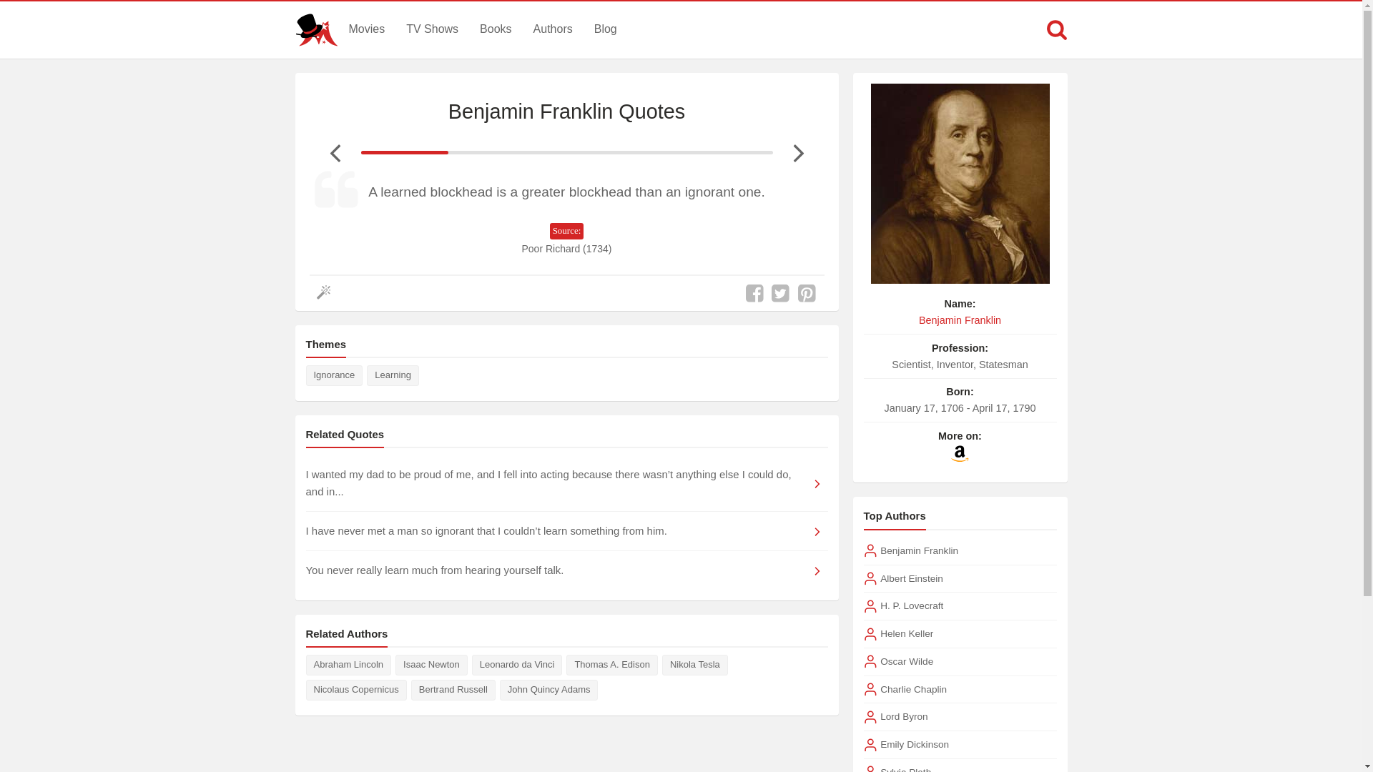 The image size is (1373, 772). I want to click on Benjamin Franklin Quotes, so click(566, 112).